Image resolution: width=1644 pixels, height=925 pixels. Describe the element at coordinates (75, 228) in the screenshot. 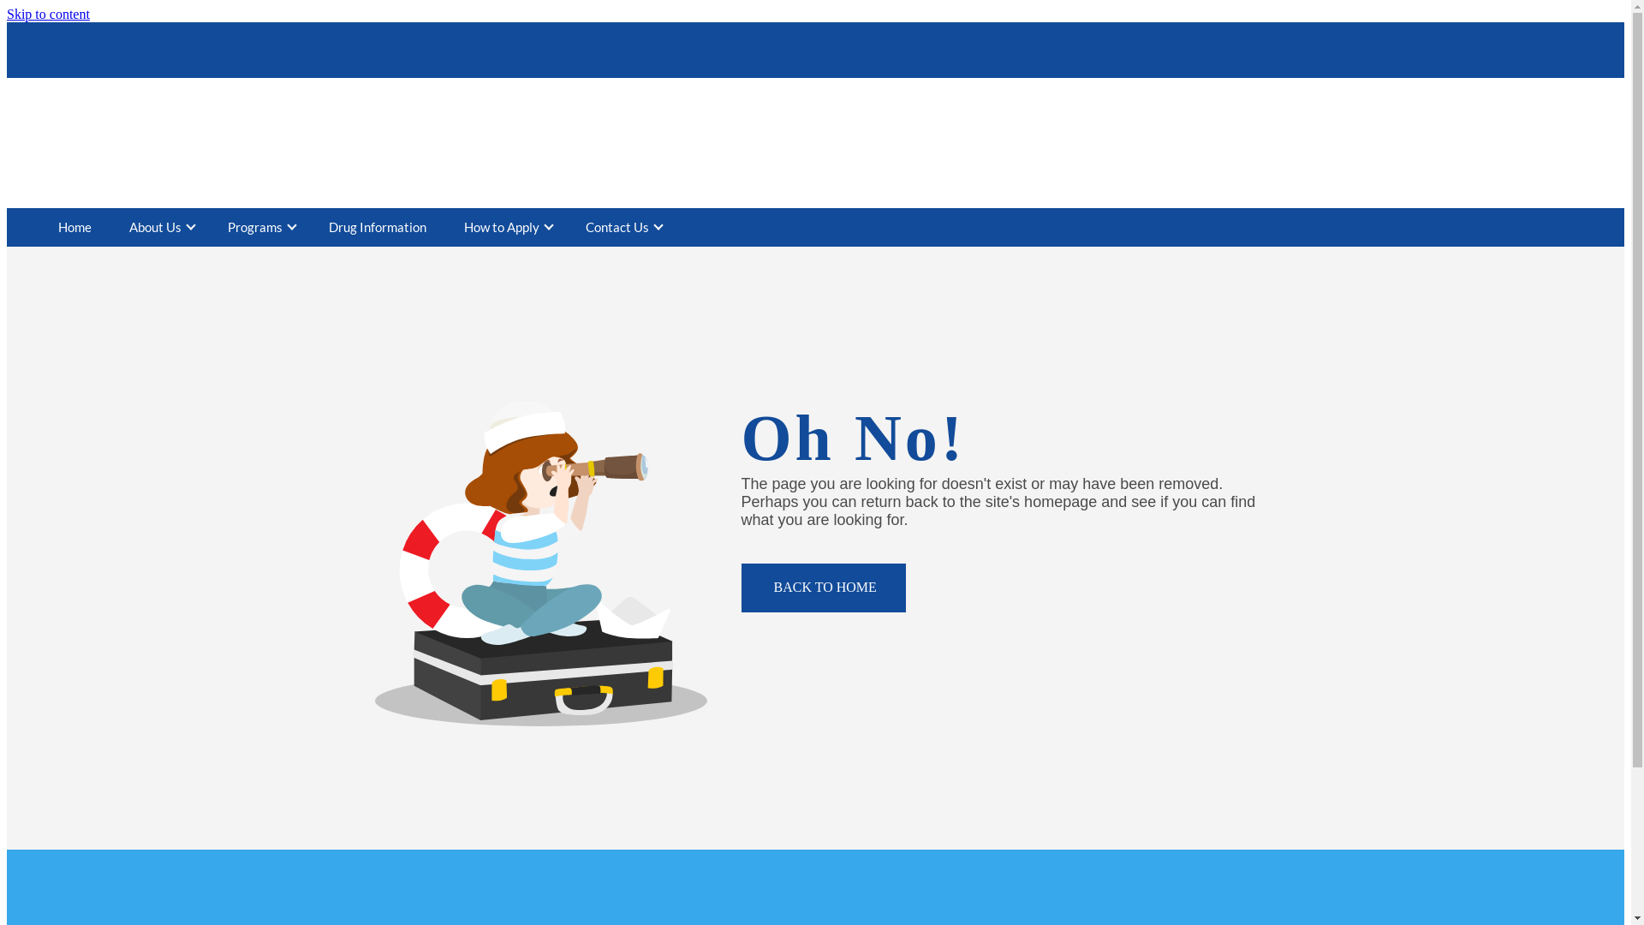

I see `Home` at that location.